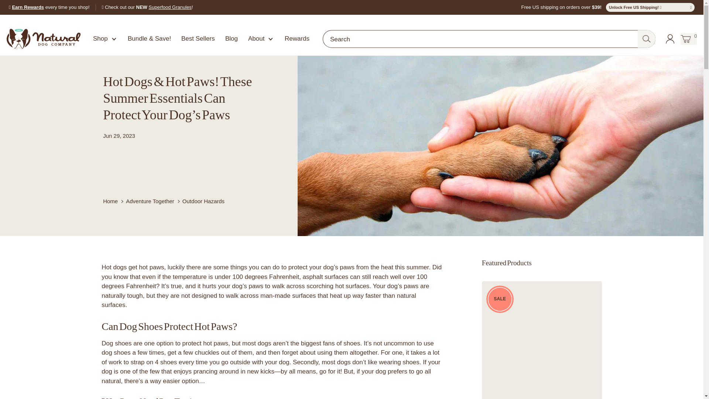  What do you see at coordinates (105, 38) in the screenshot?
I see `Search` at bounding box center [105, 38].